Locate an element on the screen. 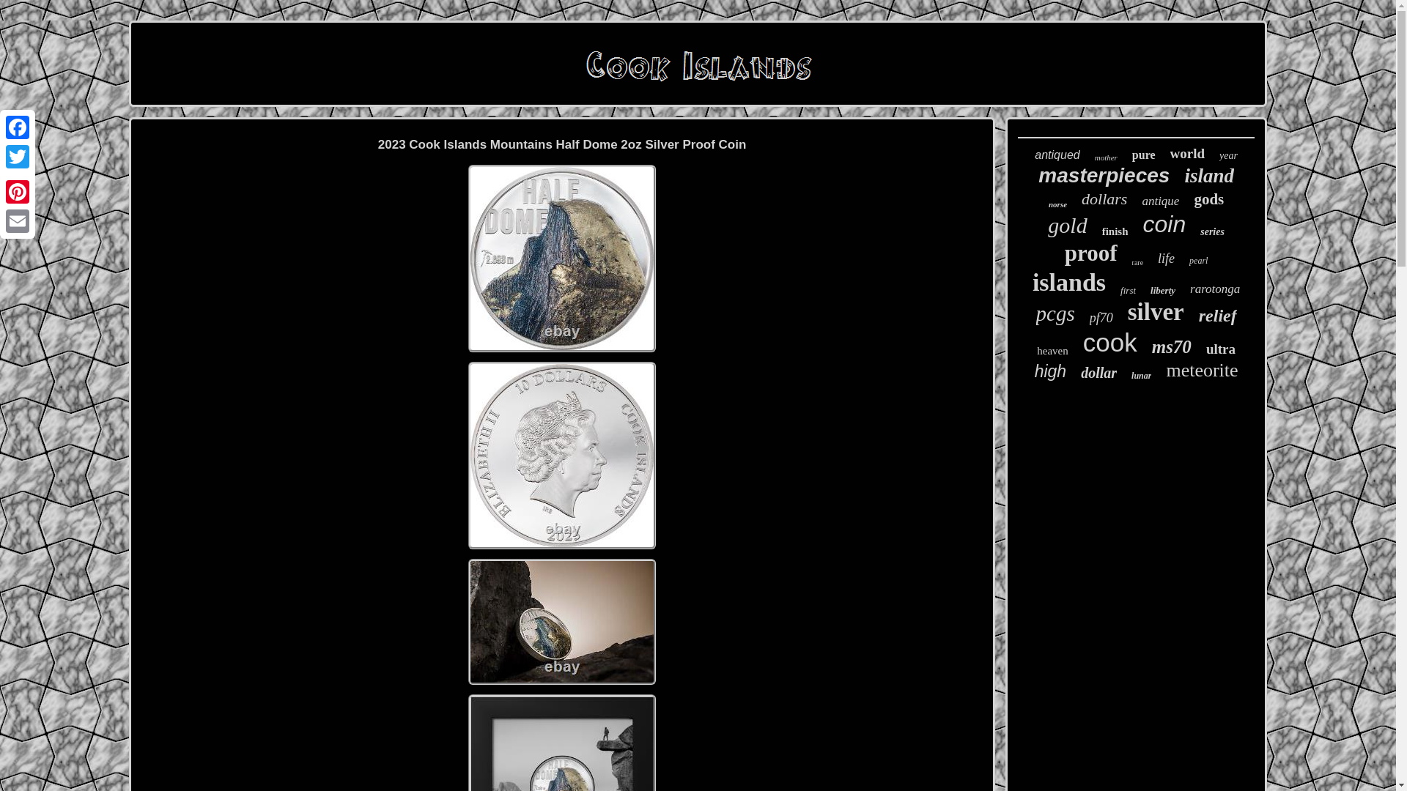 The image size is (1407, 791). island is located at coordinates (1209, 176).